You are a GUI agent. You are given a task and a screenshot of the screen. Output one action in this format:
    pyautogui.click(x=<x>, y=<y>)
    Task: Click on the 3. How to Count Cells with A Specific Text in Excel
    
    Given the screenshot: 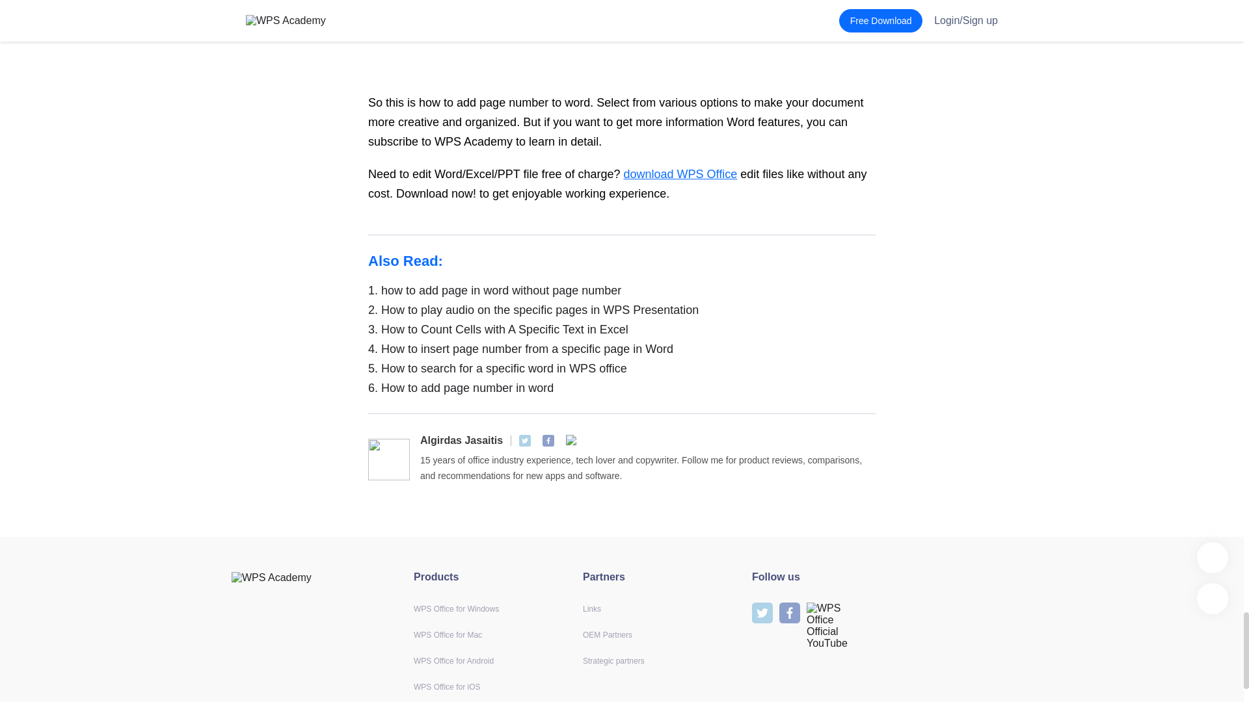 What is the action you would take?
    pyautogui.click(x=622, y=329)
    